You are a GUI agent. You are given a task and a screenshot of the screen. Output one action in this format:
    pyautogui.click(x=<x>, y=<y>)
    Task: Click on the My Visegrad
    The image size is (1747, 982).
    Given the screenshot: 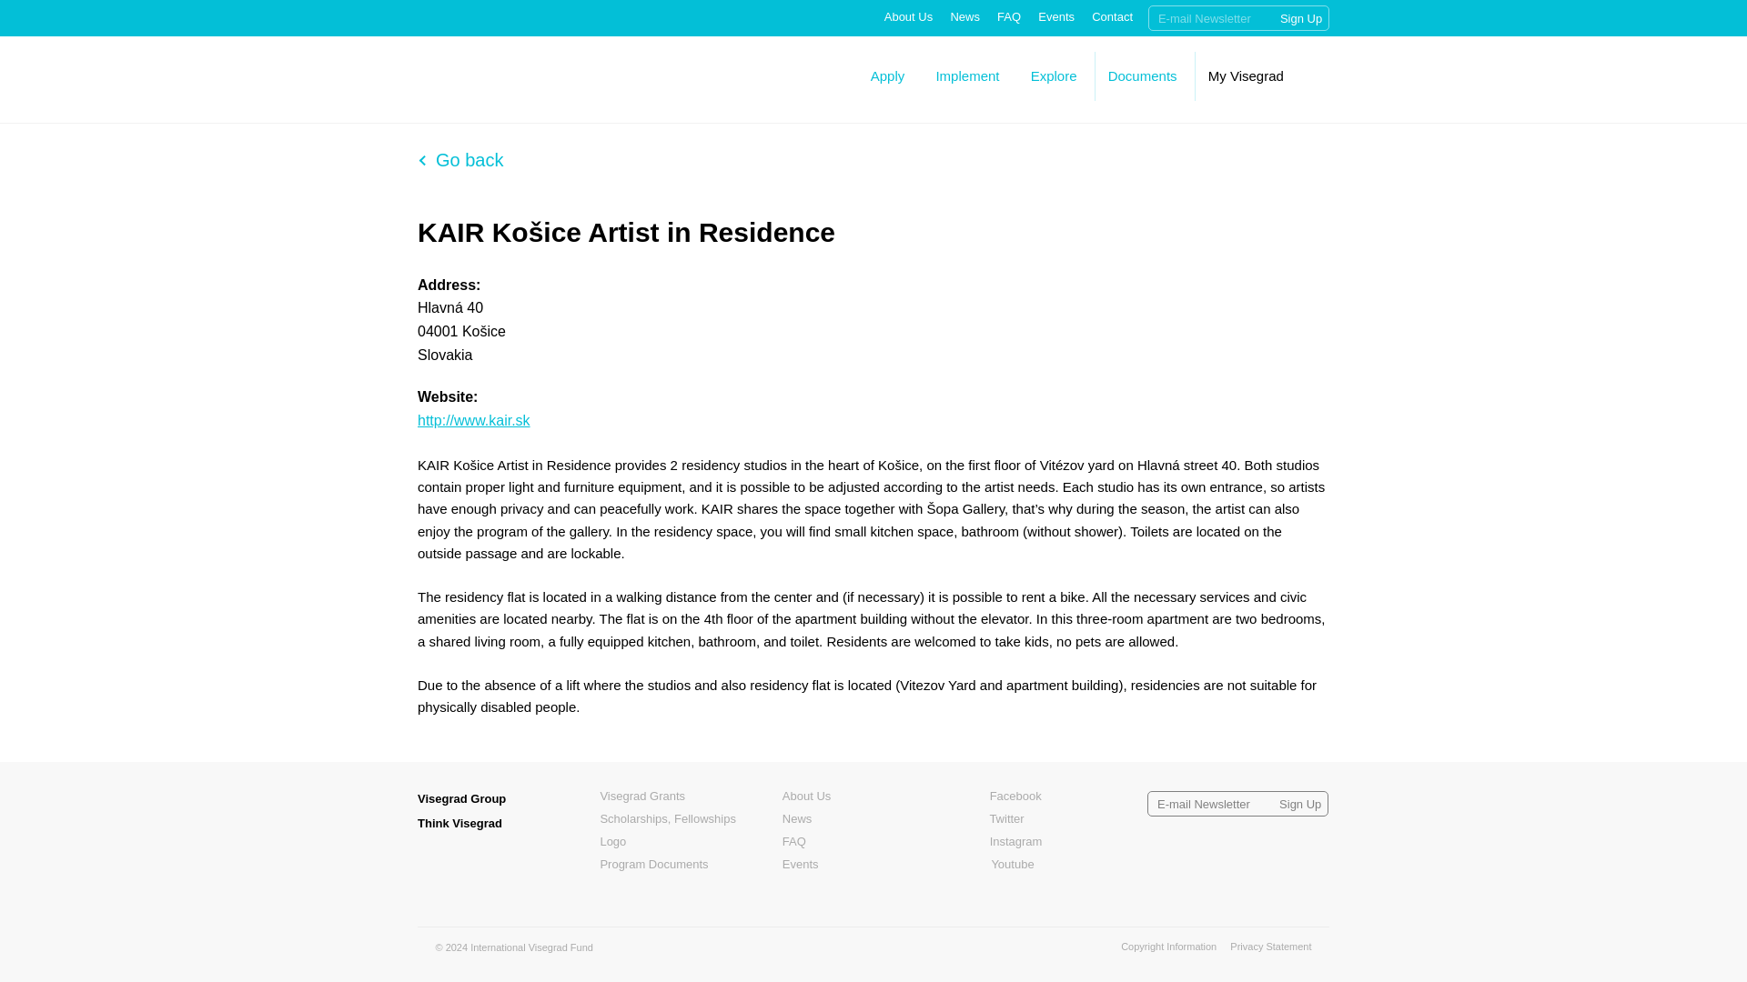 What is the action you would take?
    pyautogui.click(x=1247, y=75)
    